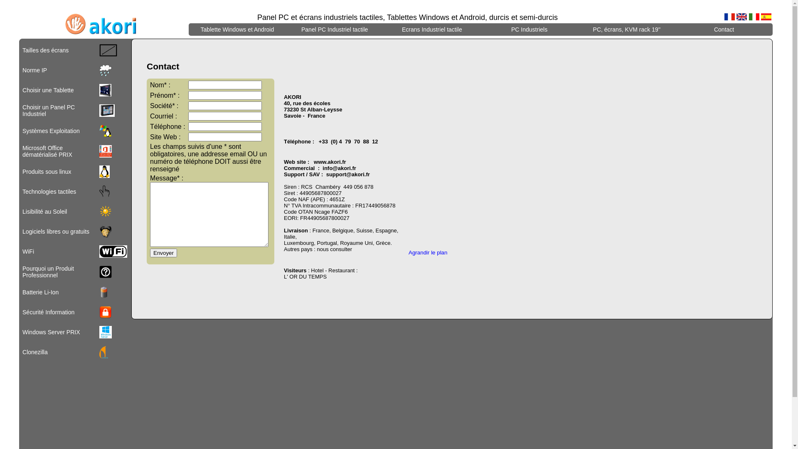 The height and width of the screenshot is (449, 798). Describe the element at coordinates (41, 292) in the screenshot. I see `Batterie Li-Ion` at that location.